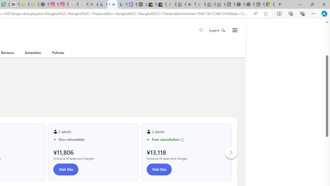  What do you see at coordinates (39, 32) in the screenshot?
I see `read more` at bounding box center [39, 32].